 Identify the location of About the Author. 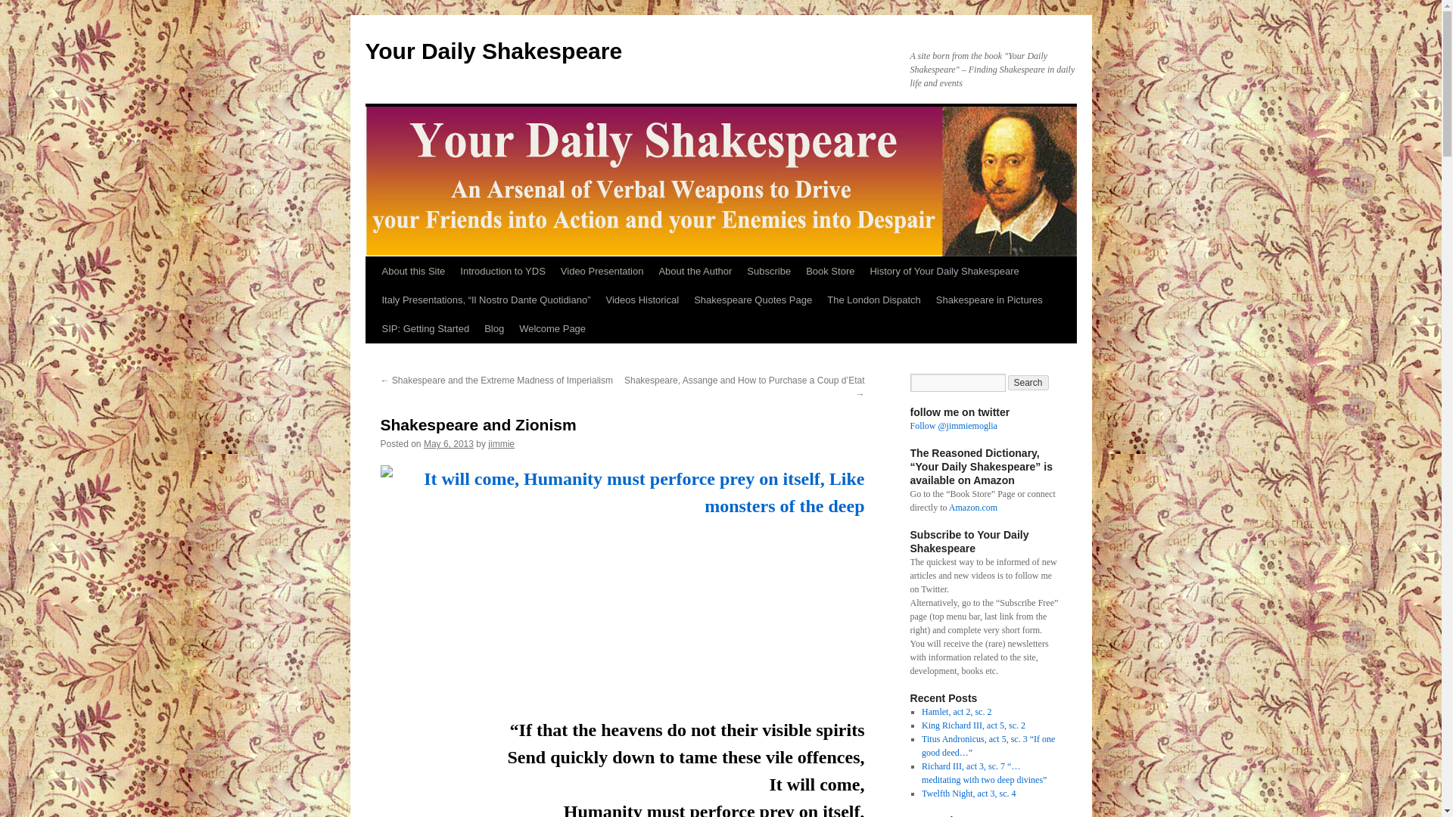
(695, 272).